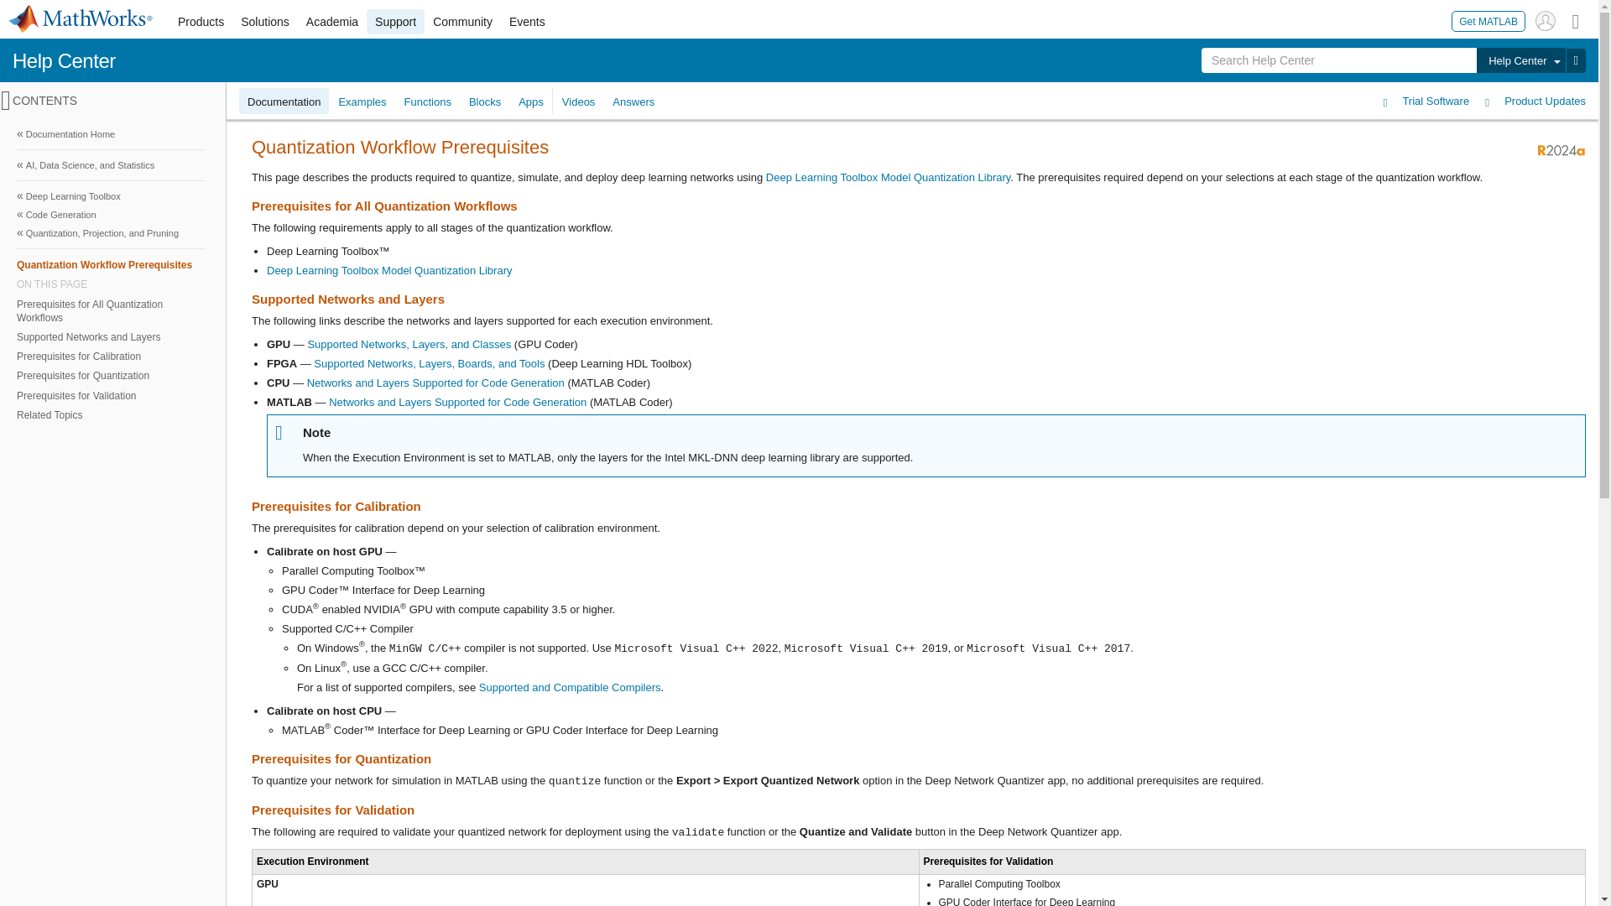 The image size is (1611, 906). I want to click on ON THIS PAGE, so click(111, 284).